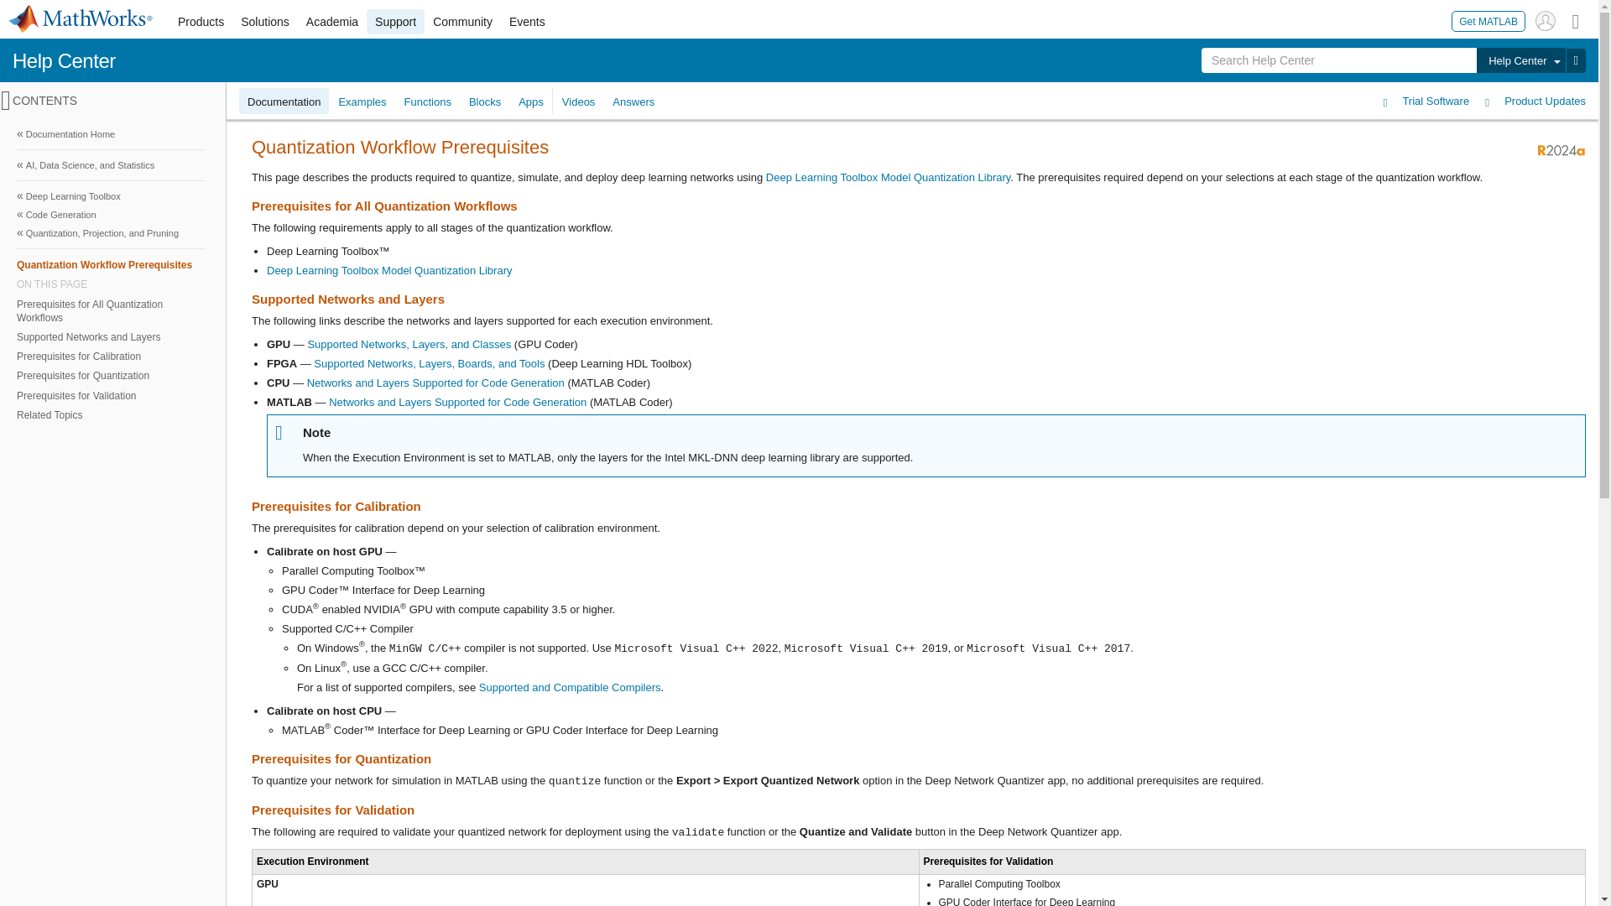 The image size is (1611, 906). I want to click on ON THIS PAGE, so click(111, 284).